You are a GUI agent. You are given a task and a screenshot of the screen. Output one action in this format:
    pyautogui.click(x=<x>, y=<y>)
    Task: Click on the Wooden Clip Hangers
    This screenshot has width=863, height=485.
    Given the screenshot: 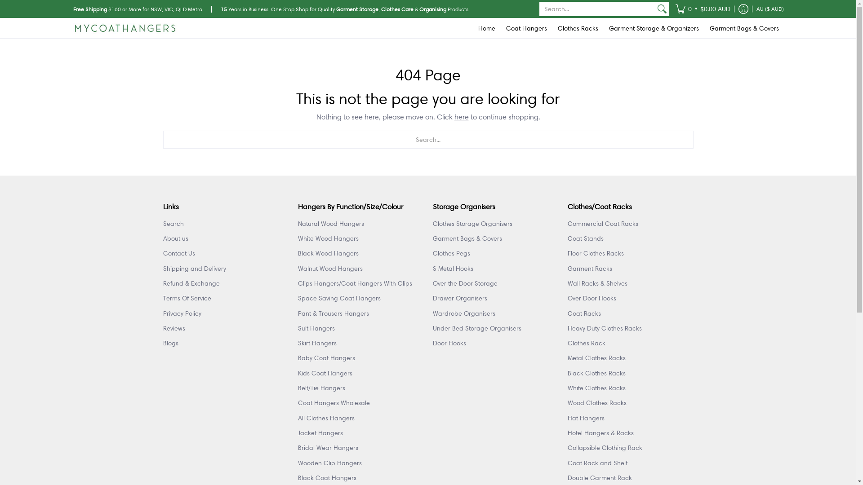 What is the action you would take?
    pyautogui.click(x=329, y=463)
    